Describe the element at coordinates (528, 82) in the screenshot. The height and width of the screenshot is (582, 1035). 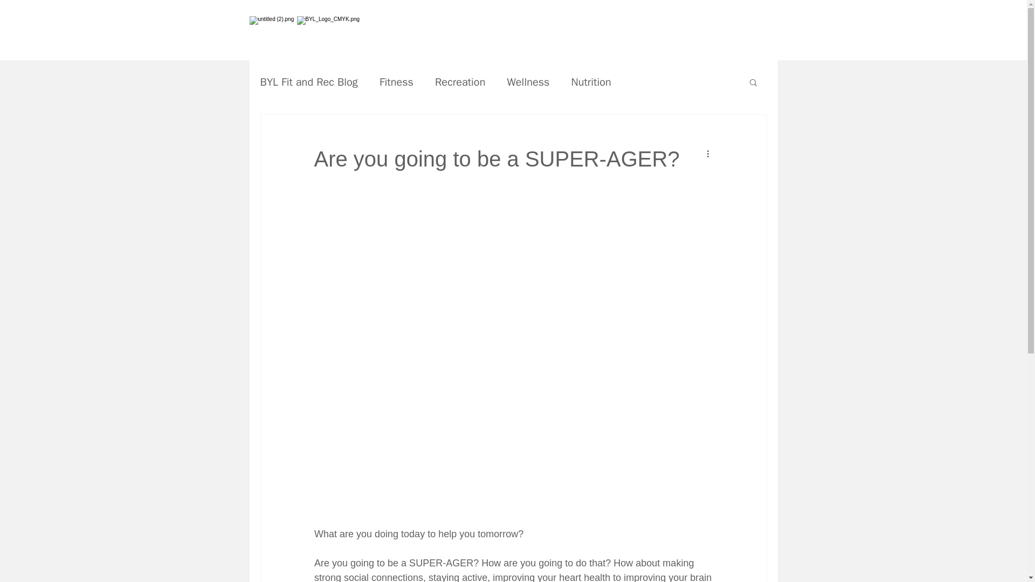
I see `Wellness` at that location.